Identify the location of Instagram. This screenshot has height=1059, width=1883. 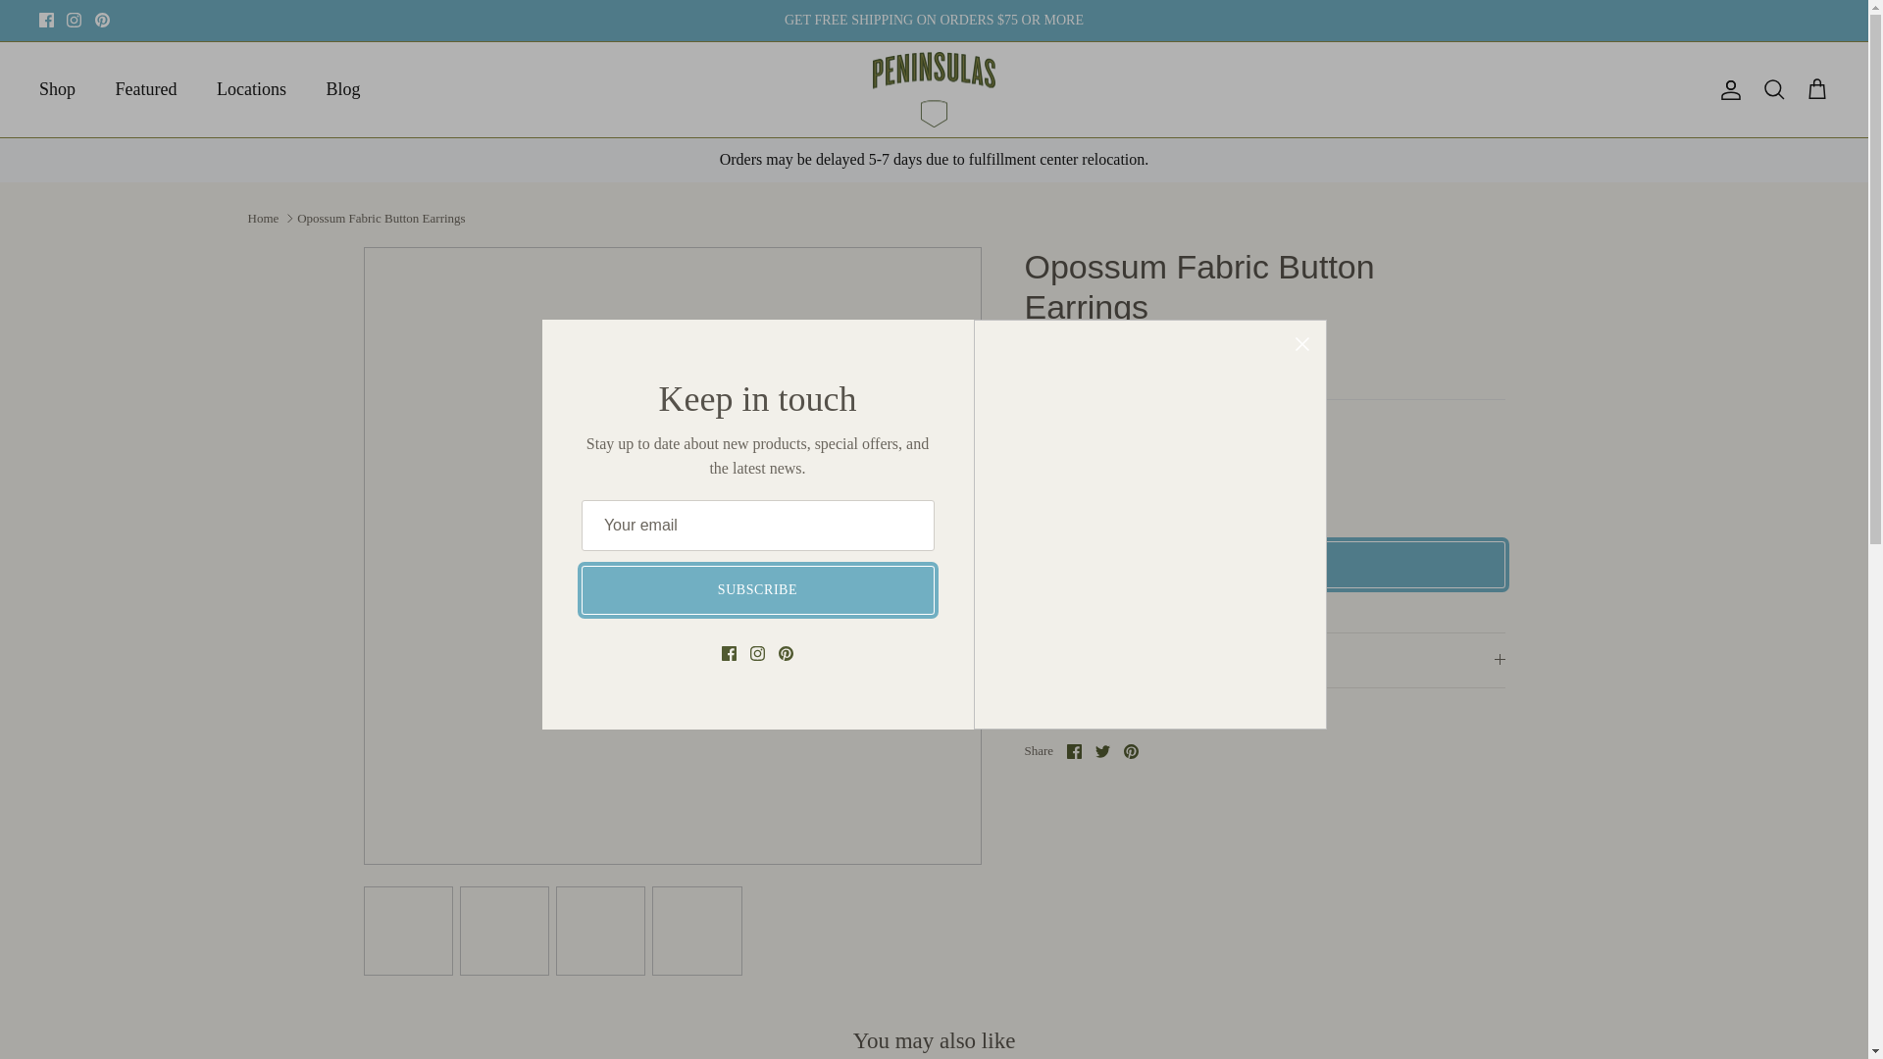
(73, 20).